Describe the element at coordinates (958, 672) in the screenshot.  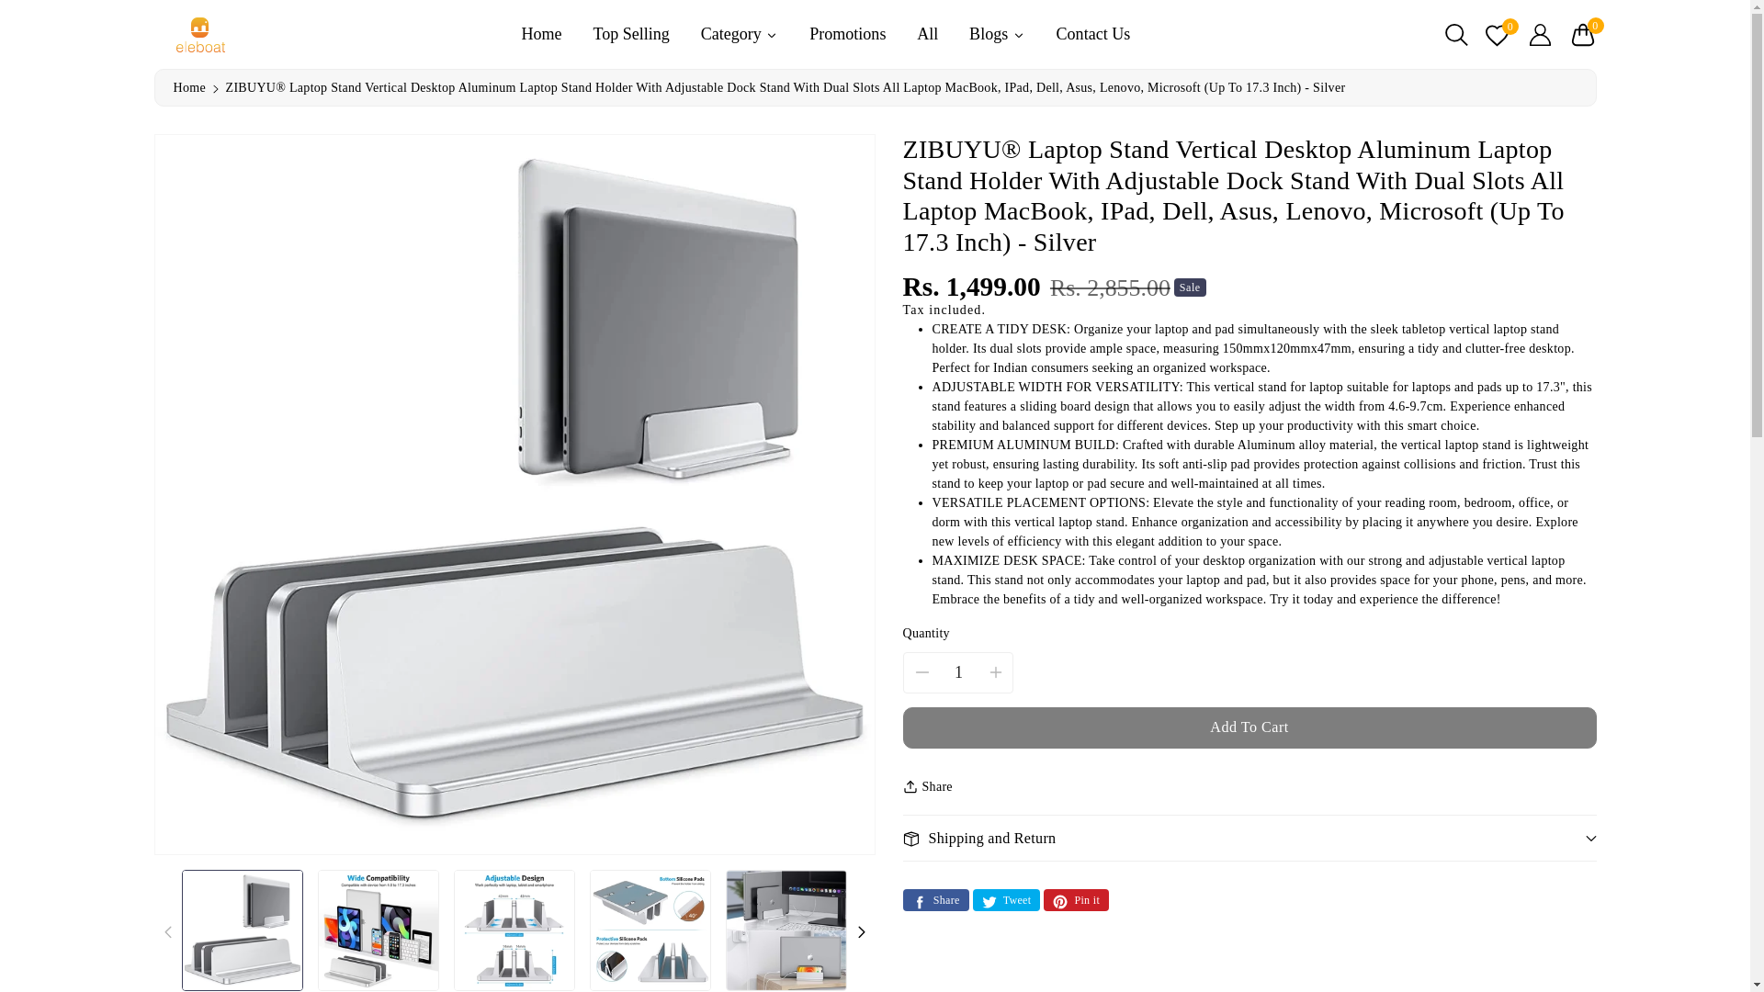
I see `1` at that location.